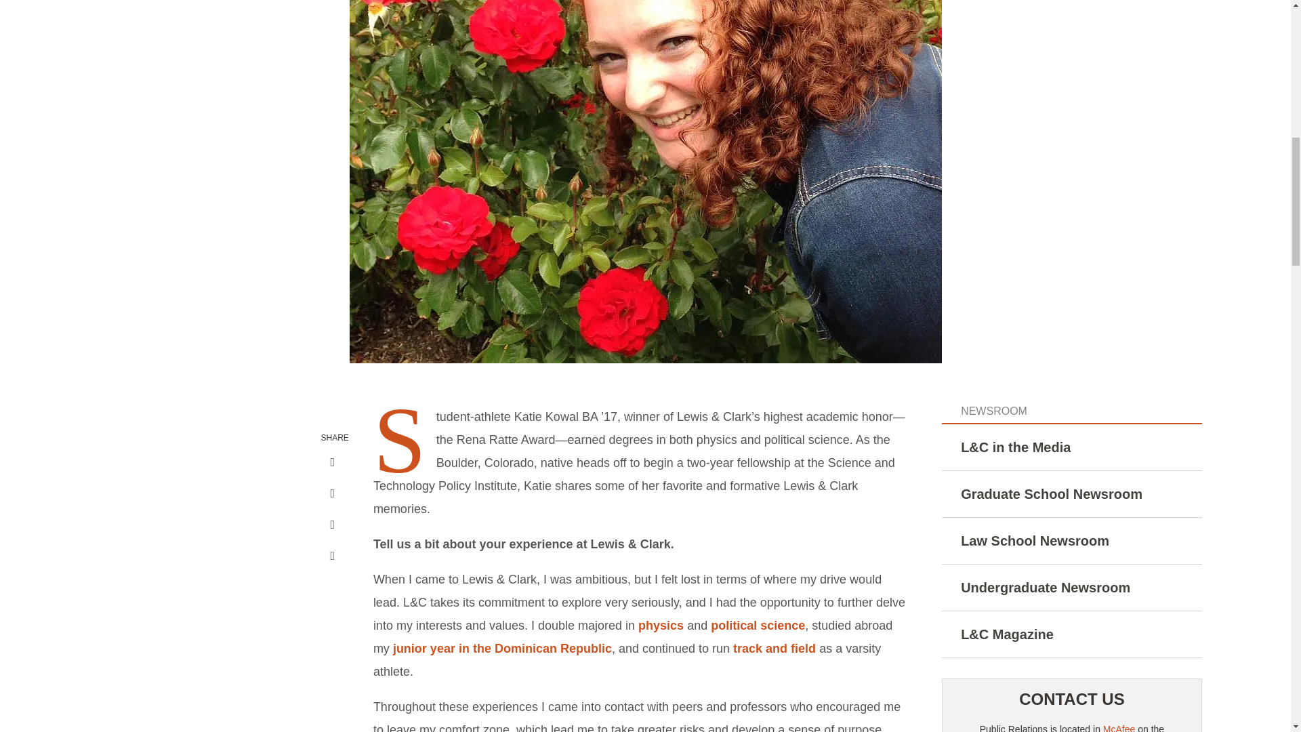 The height and width of the screenshot is (732, 1301). Describe the element at coordinates (332, 525) in the screenshot. I see `Share on Twitter` at that location.